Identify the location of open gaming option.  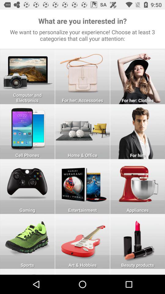
(28, 186).